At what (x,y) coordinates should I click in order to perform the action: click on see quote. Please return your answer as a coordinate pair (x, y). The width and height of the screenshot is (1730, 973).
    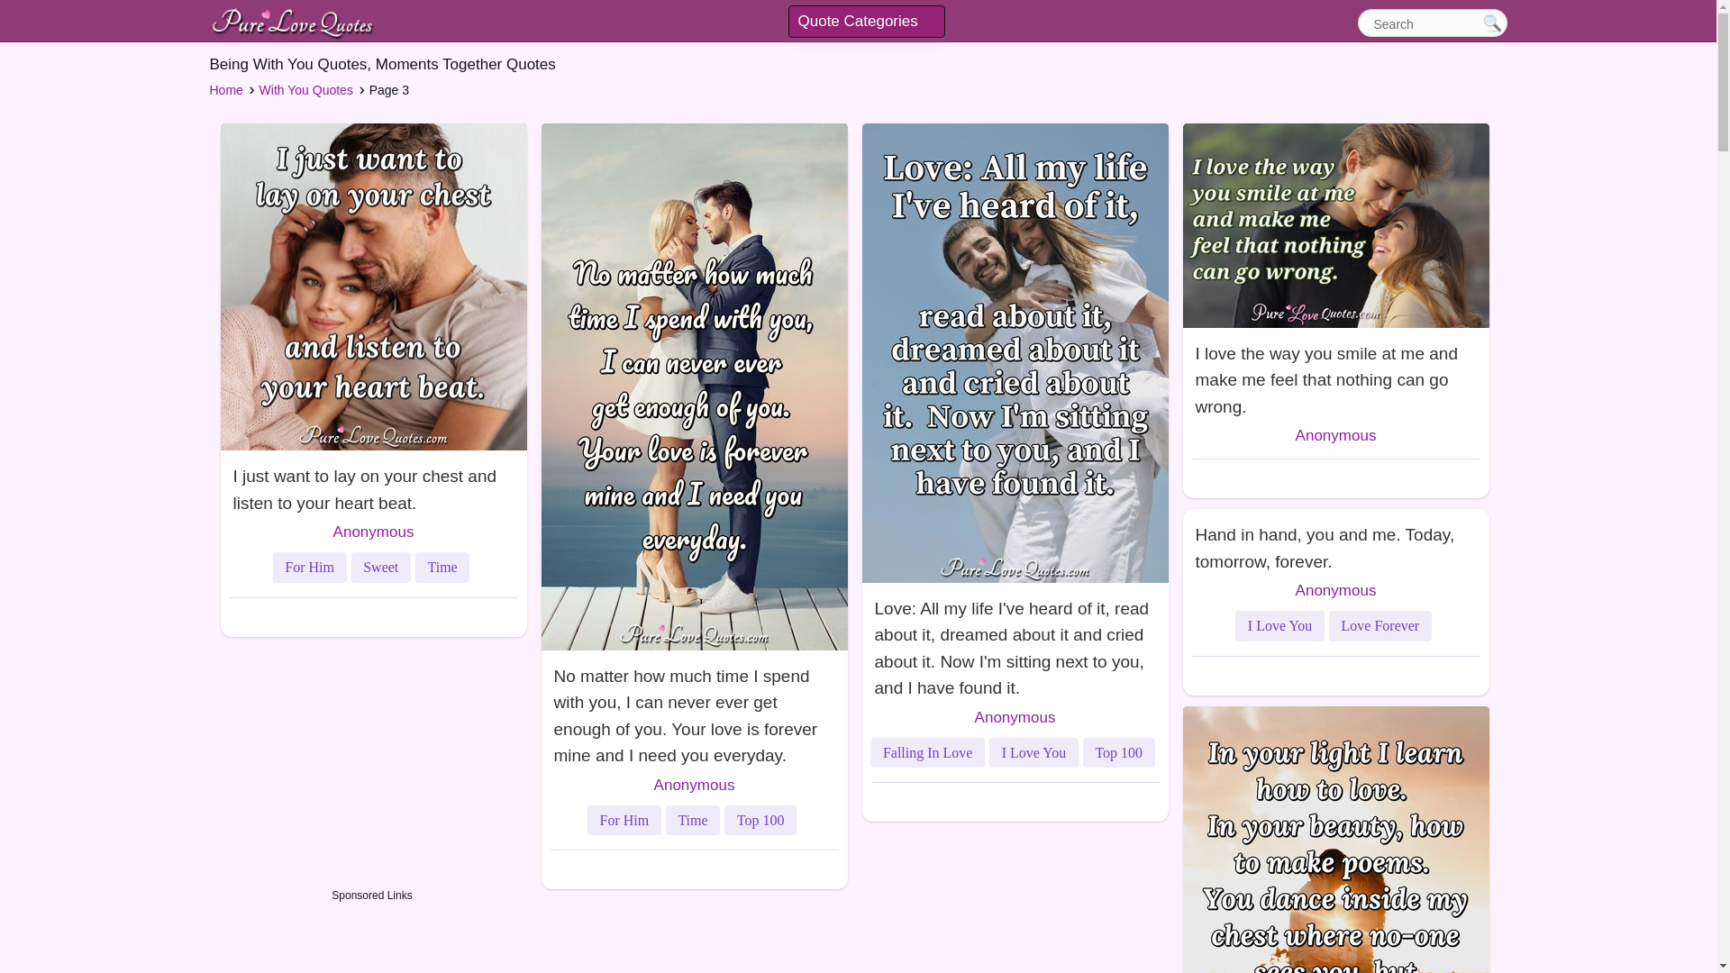
    Looking at the image, I should click on (1334, 375).